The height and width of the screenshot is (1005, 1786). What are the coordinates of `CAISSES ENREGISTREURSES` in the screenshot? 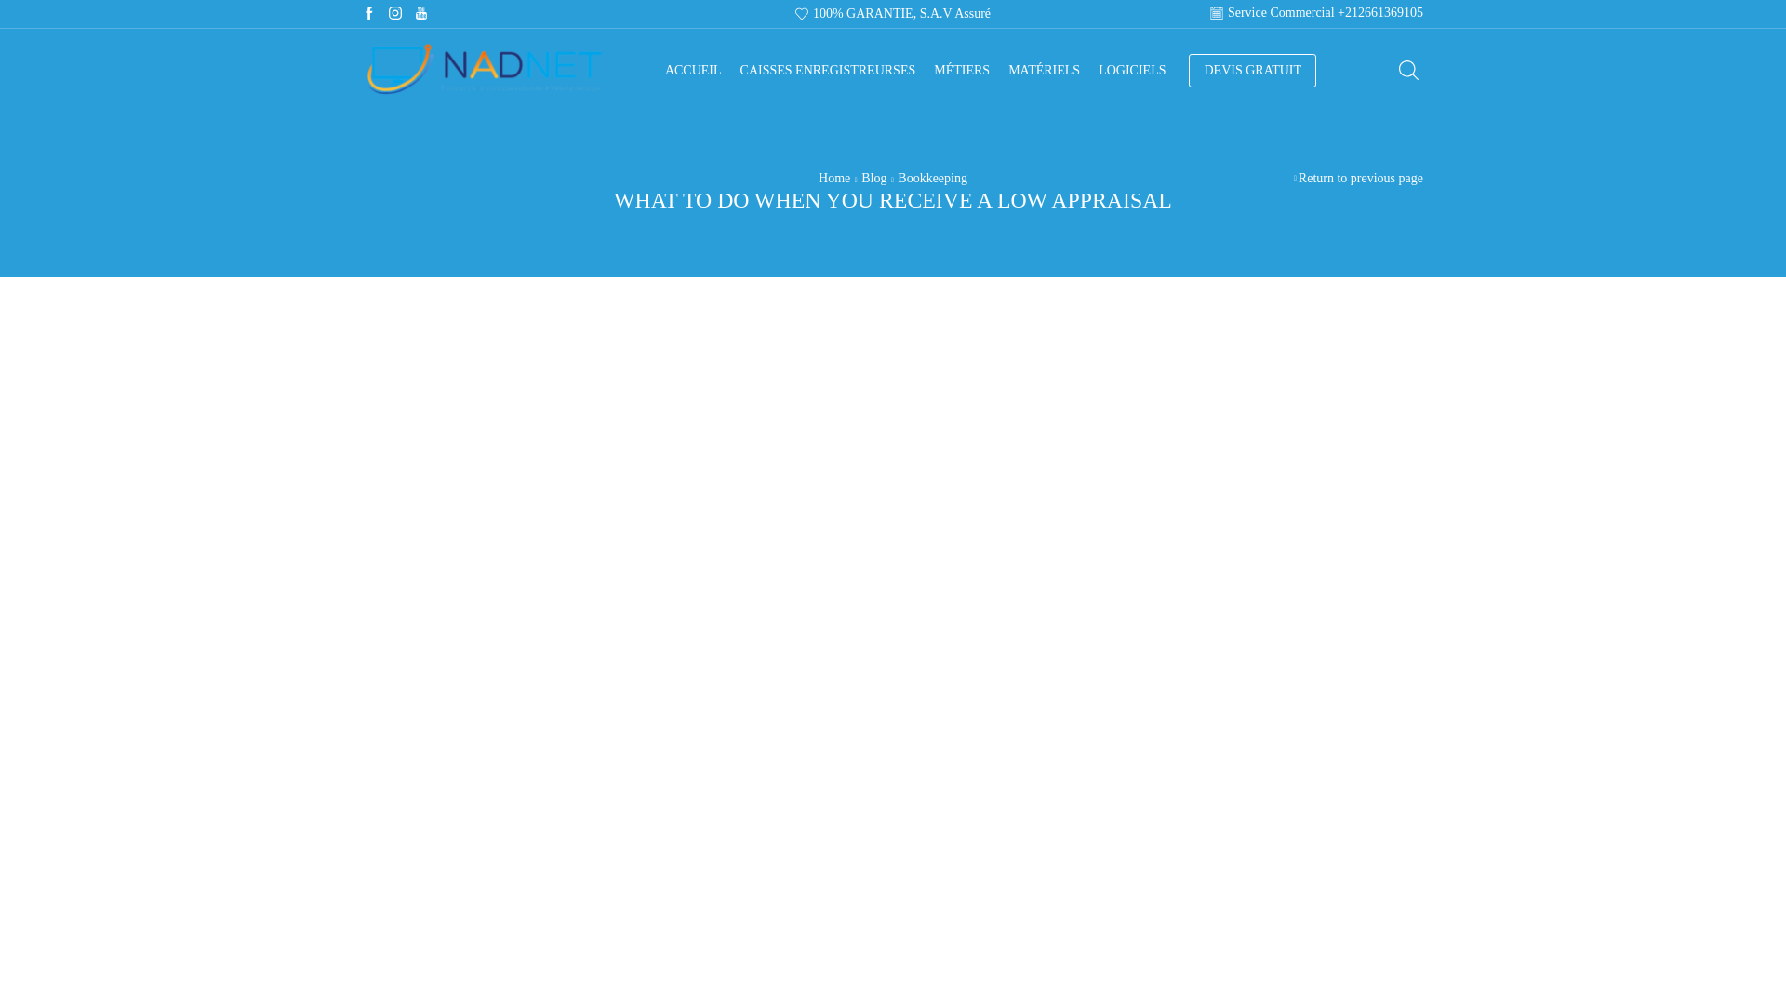 It's located at (828, 69).